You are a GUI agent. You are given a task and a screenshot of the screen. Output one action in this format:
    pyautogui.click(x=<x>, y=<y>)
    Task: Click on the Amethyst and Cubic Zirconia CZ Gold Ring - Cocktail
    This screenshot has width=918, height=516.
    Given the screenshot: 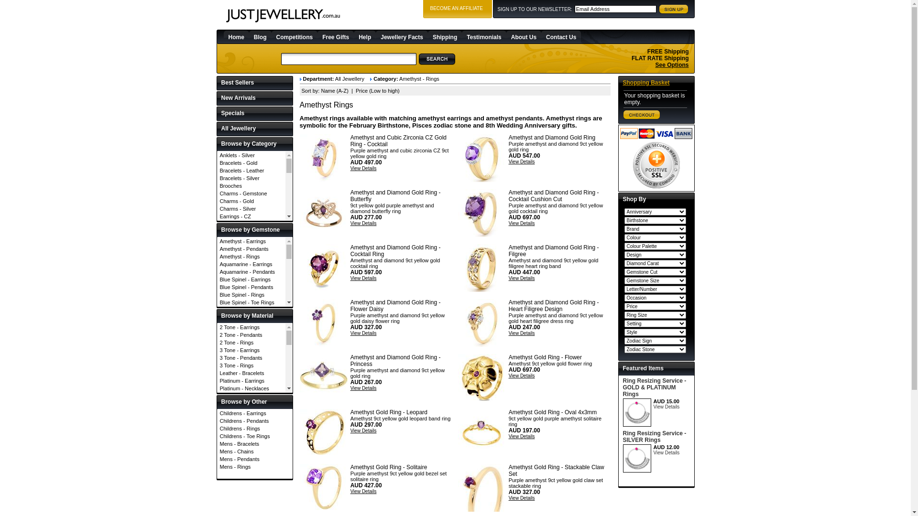 What is the action you would take?
    pyautogui.click(x=399, y=141)
    